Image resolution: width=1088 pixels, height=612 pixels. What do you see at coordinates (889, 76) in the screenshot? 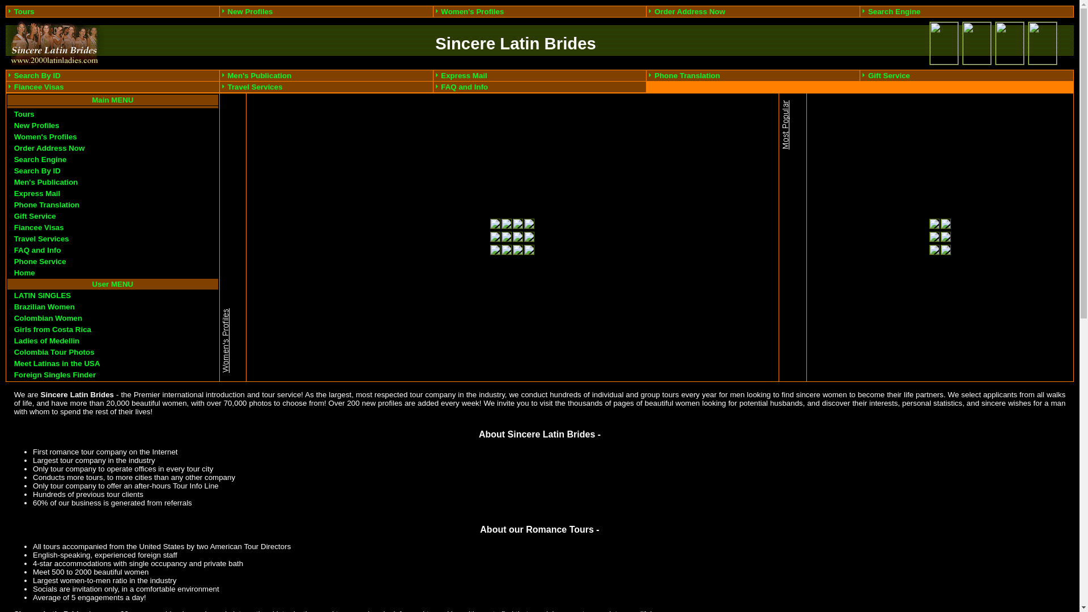
I see `Gift Service` at bounding box center [889, 76].